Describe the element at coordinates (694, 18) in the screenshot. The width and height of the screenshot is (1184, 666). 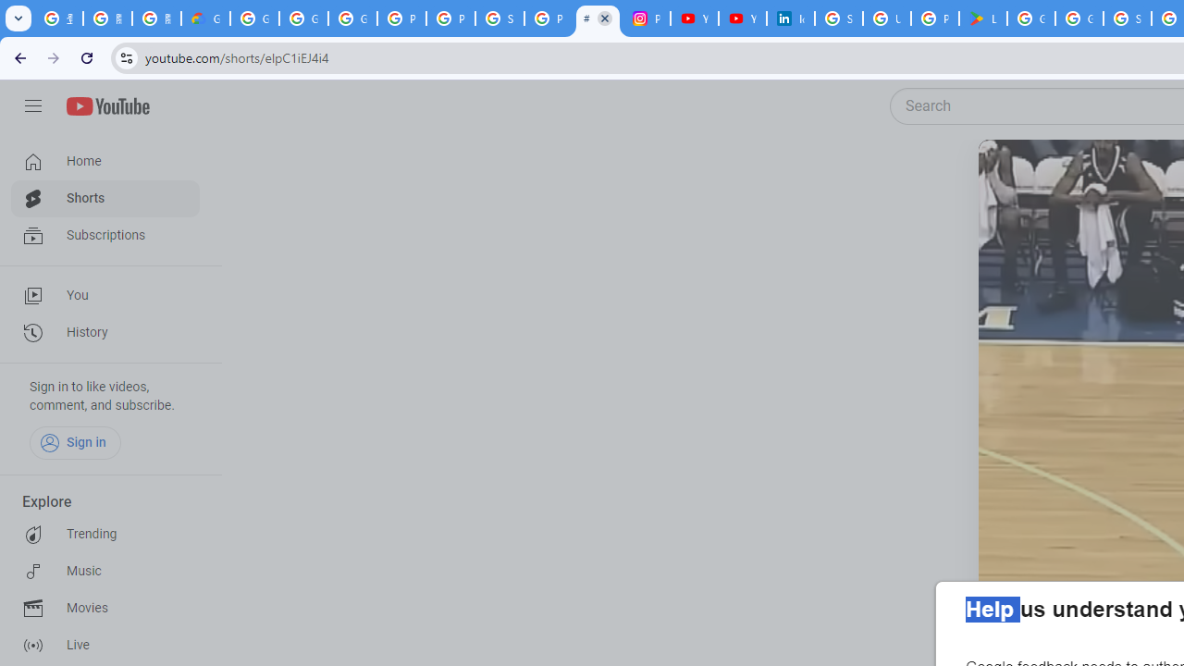
I see `YouTube Culture & Trends - On The Rise: Handcam Videos` at that location.